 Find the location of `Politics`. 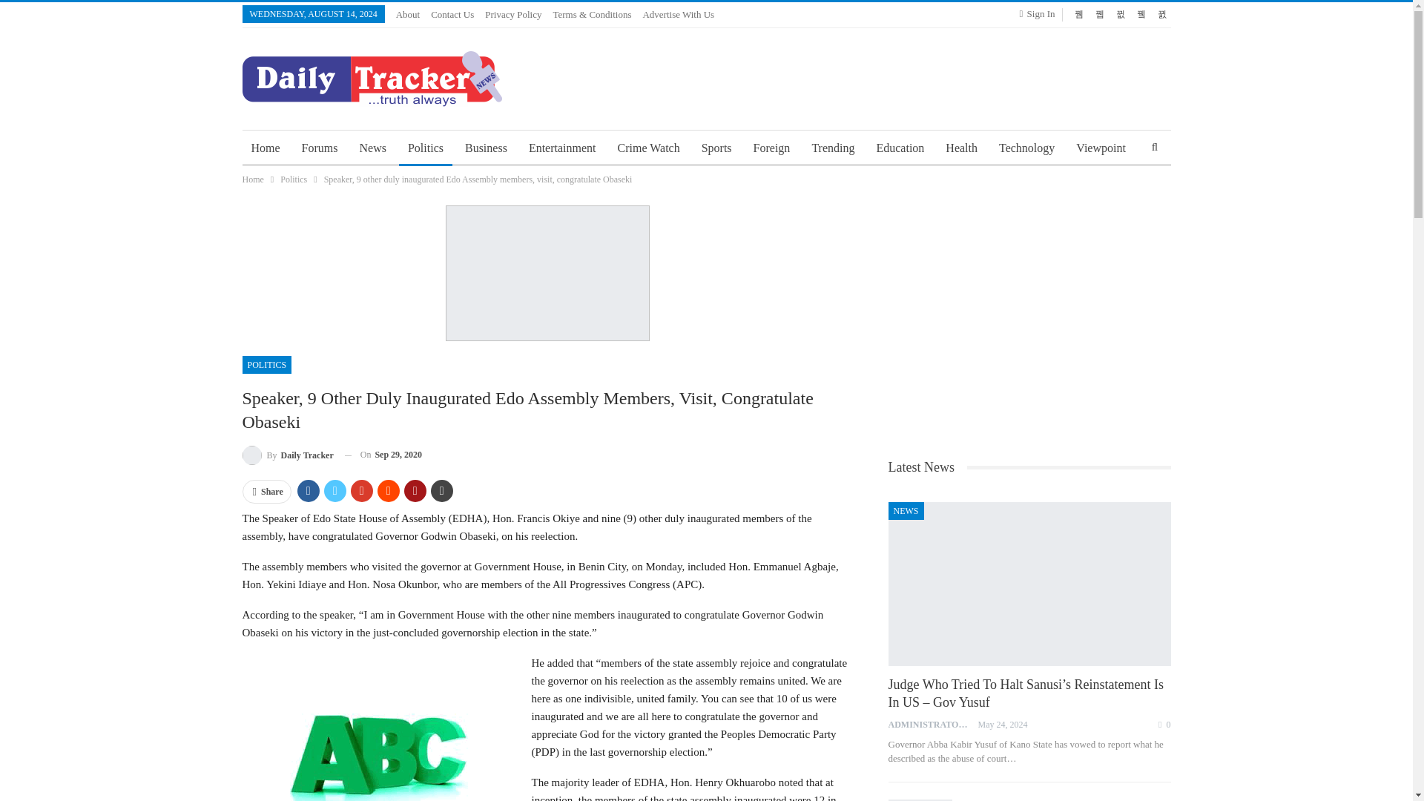

Politics is located at coordinates (426, 148).